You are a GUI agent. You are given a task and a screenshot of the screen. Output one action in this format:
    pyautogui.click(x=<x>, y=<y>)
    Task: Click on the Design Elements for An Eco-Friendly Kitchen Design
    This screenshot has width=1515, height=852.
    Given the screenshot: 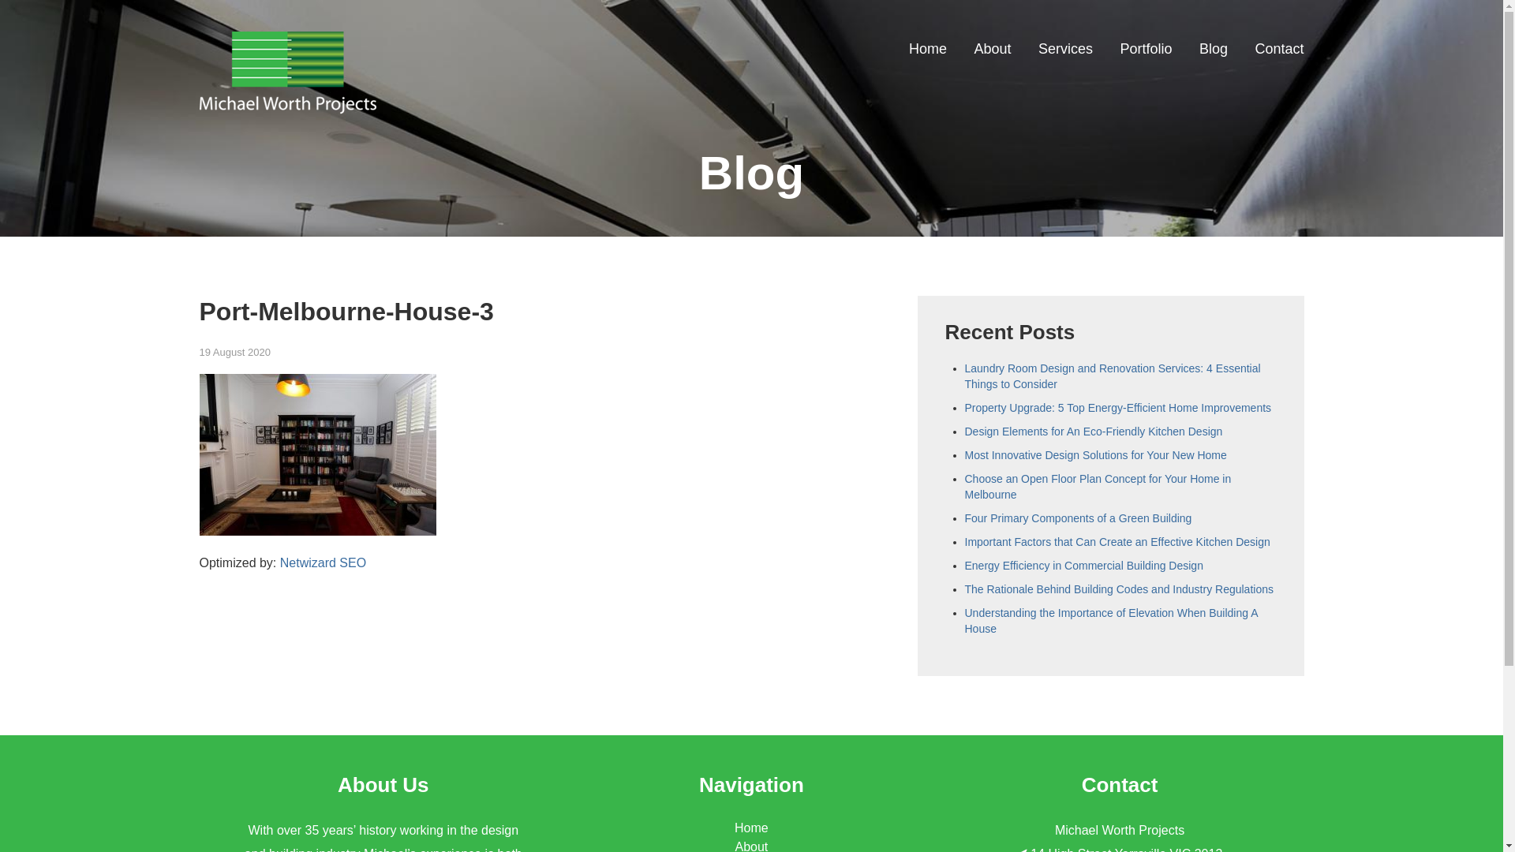 What is the action you would take?
    pyautogui.click(x=1094, y=432)
    